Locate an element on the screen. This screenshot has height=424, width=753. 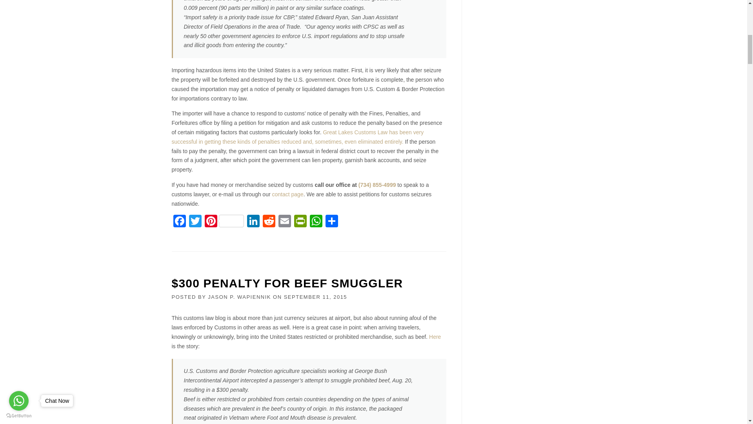
LinkedIn is located at coordinates (253, 222).